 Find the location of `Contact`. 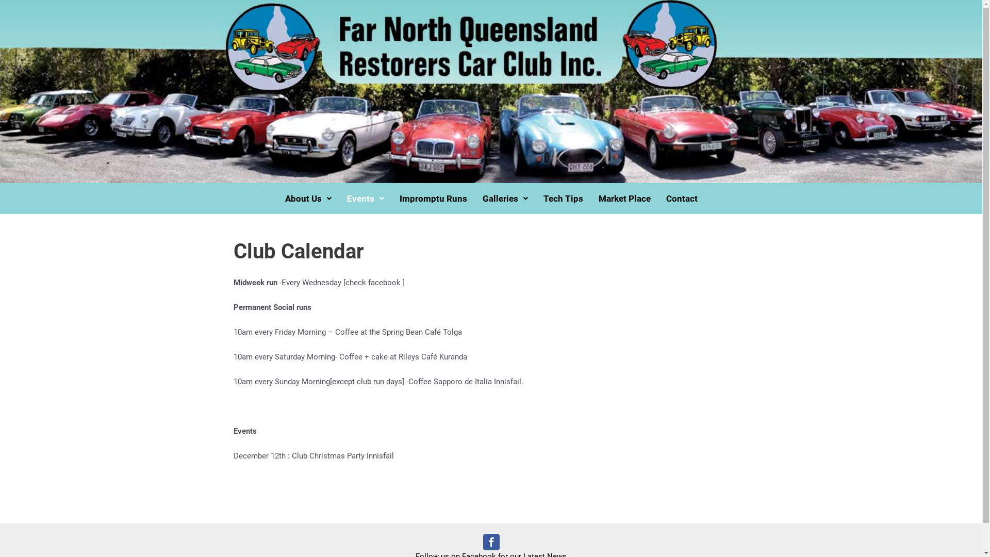

Contact is located at coordinates (682, 199).